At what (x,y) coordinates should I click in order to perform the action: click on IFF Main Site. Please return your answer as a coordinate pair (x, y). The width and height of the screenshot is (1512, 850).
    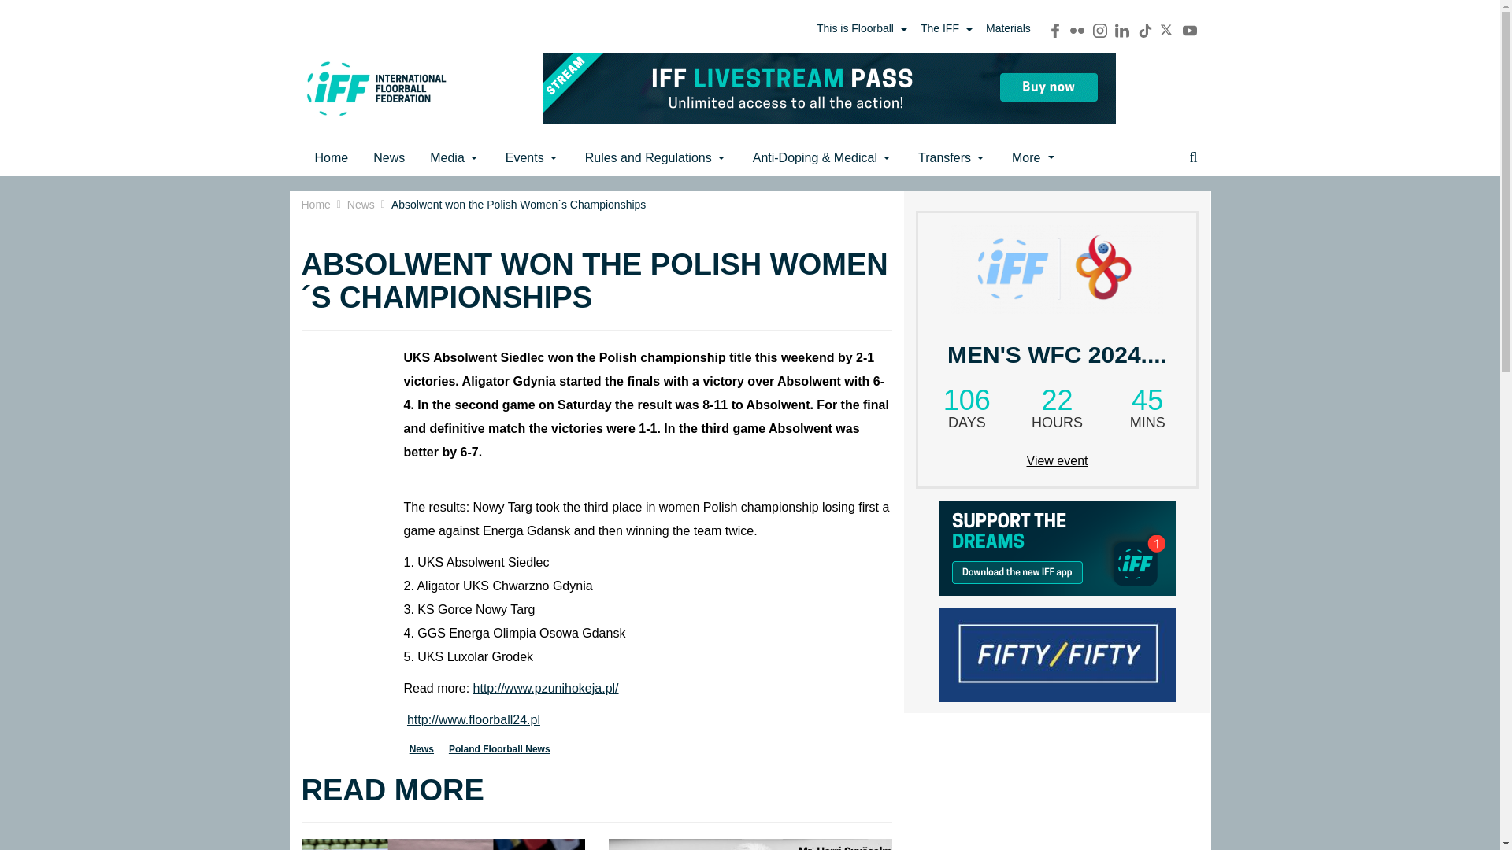
    Looking at the image, I should click on (376, 88).